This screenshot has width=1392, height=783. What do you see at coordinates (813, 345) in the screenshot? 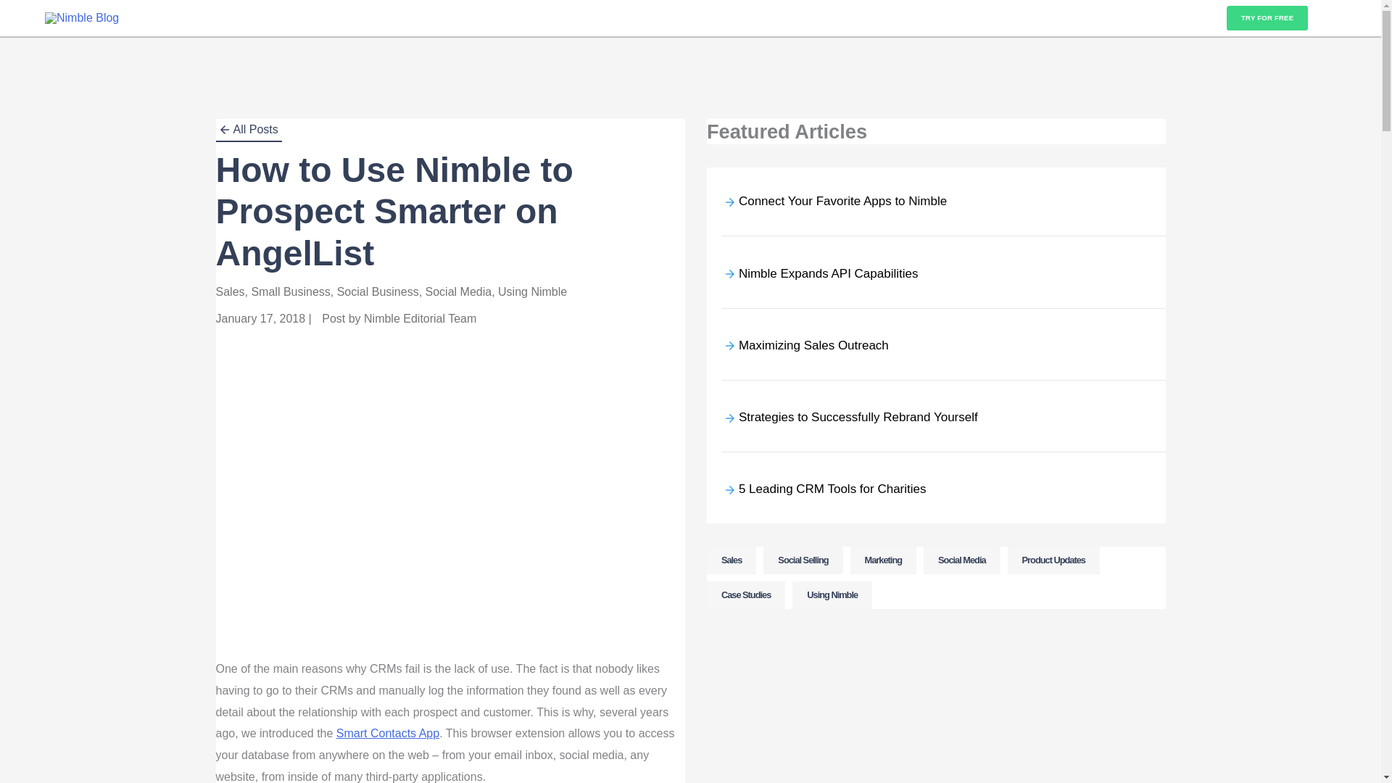
I see `Maximizing Sales Outreach` at bounding box center [813, 345].